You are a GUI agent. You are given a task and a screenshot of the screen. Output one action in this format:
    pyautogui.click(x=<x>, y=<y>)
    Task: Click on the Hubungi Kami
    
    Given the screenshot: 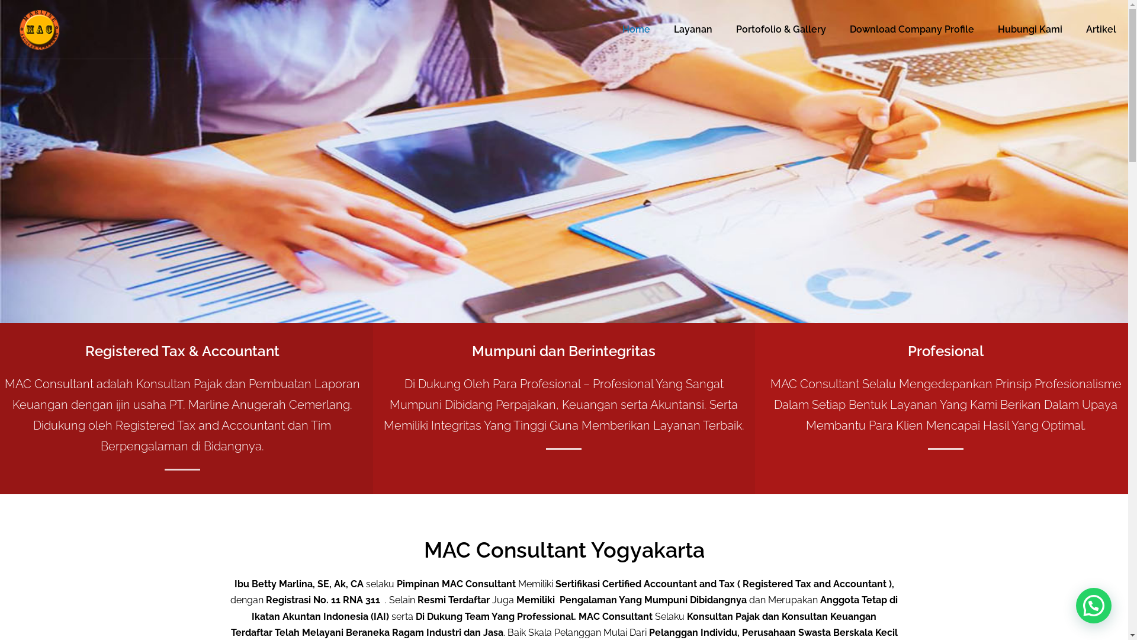 What is the action you would take?
    pyautogui.click(x=1030, y=30)
    